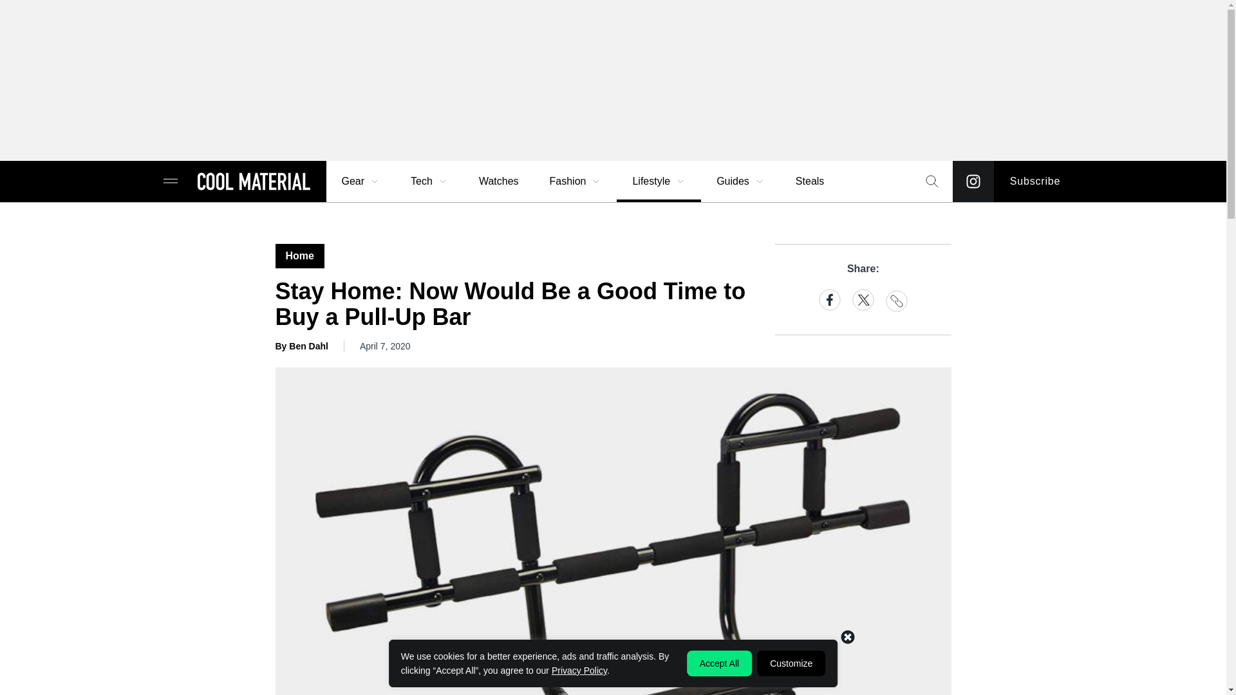  What do you see at coordinates (612, 80) in the screenshot?
I see `3rd party ad content` at bounding box center [612, 80].